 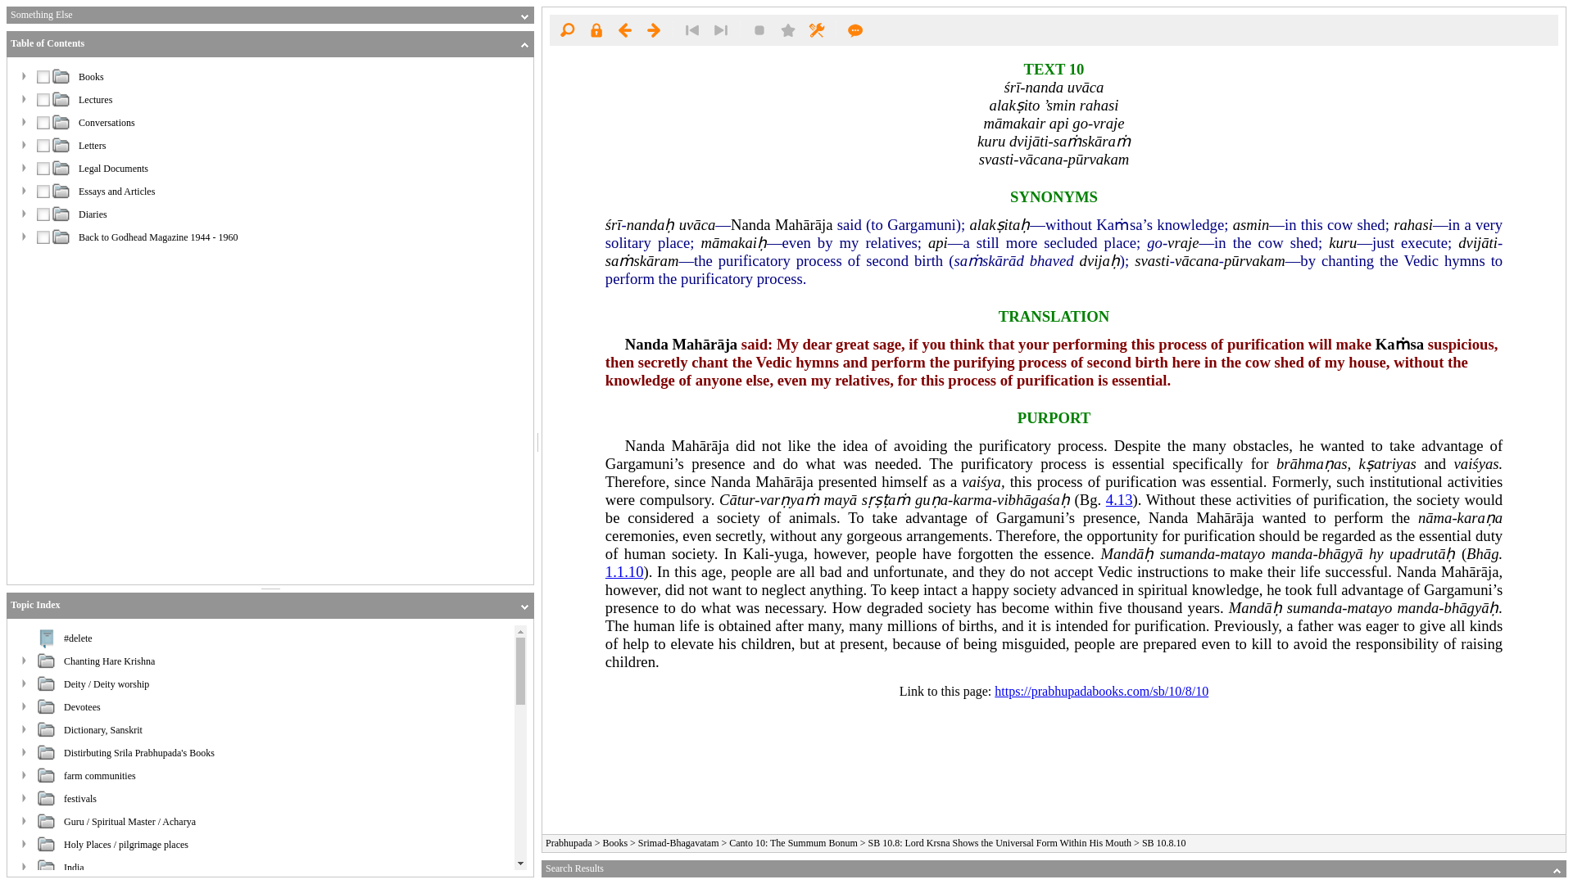 I want to click on Help, so click(x=855, y=29).